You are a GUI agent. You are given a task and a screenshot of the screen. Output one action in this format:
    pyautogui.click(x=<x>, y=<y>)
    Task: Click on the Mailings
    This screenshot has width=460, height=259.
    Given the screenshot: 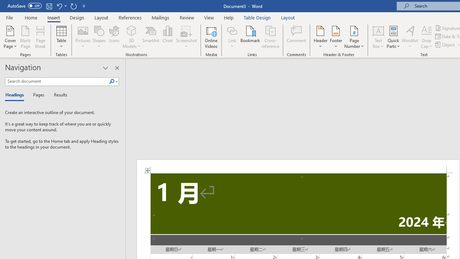 What is the action you would take?
    pyautogui.click(x=161, y=17)
    